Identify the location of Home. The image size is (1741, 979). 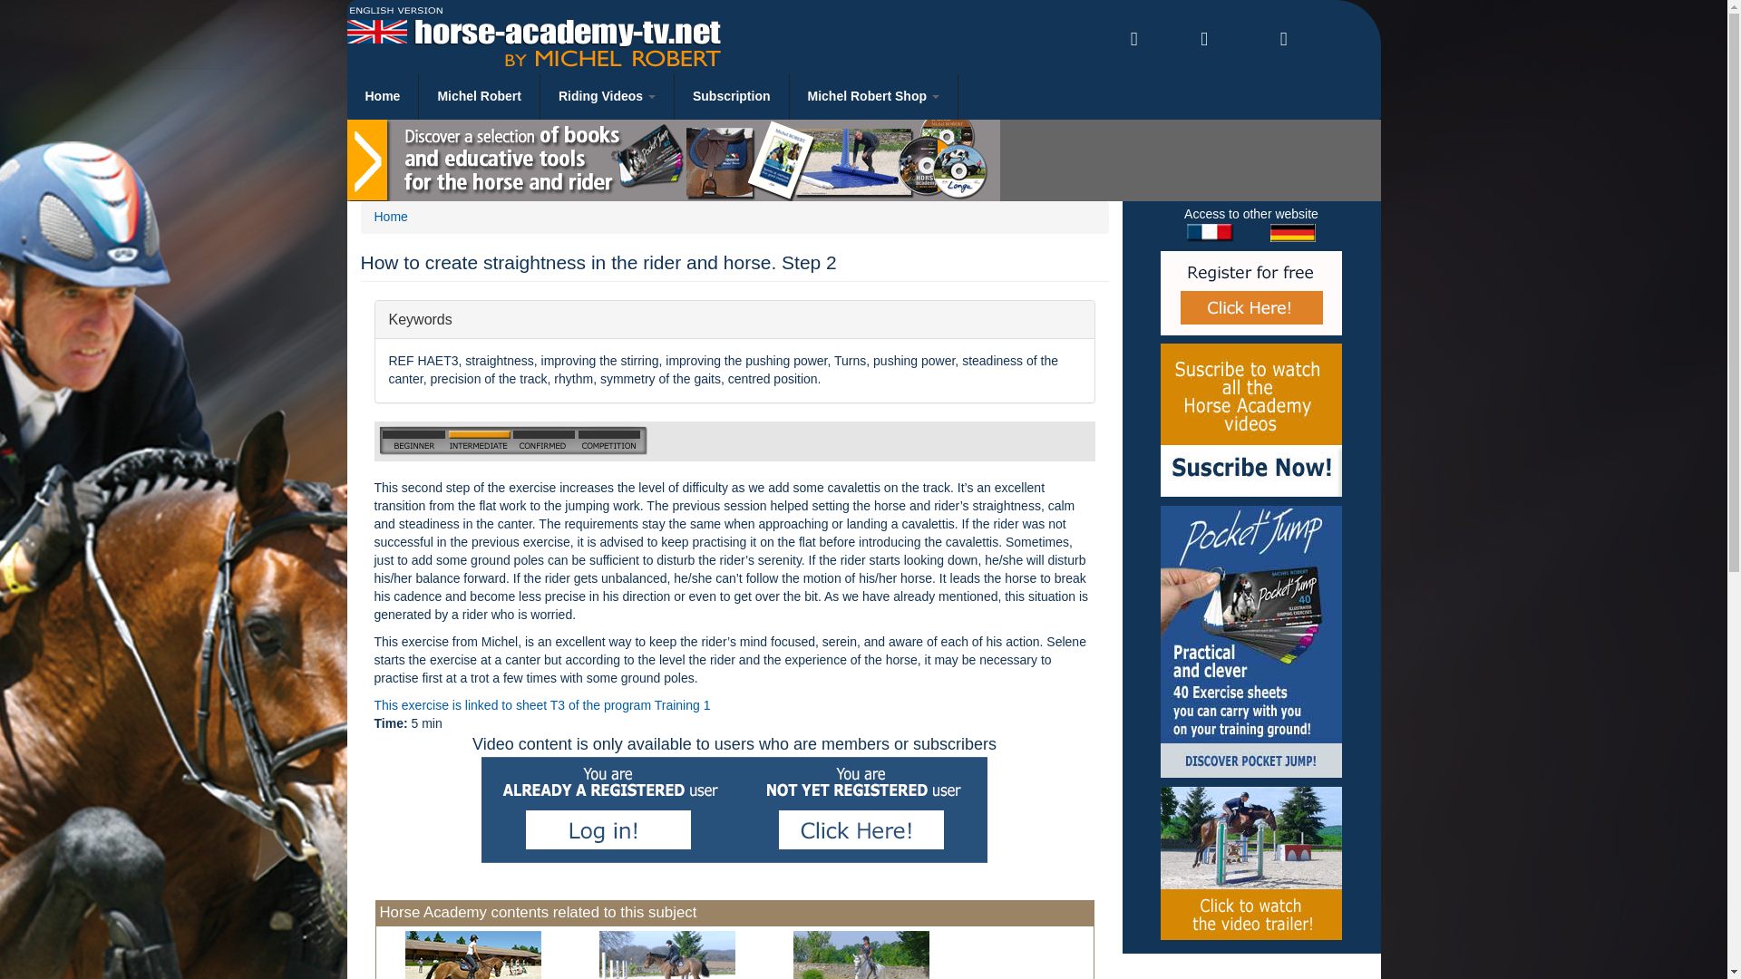
(383, 96).